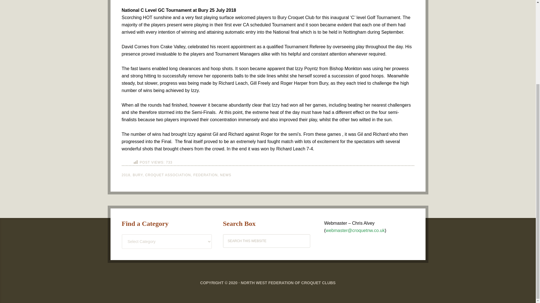 Image resolution: width=540 pixels, height=303 pixels. Describe the element at coordinates (205, 175) in the screenshot. I see `FEDERATION` at that location.